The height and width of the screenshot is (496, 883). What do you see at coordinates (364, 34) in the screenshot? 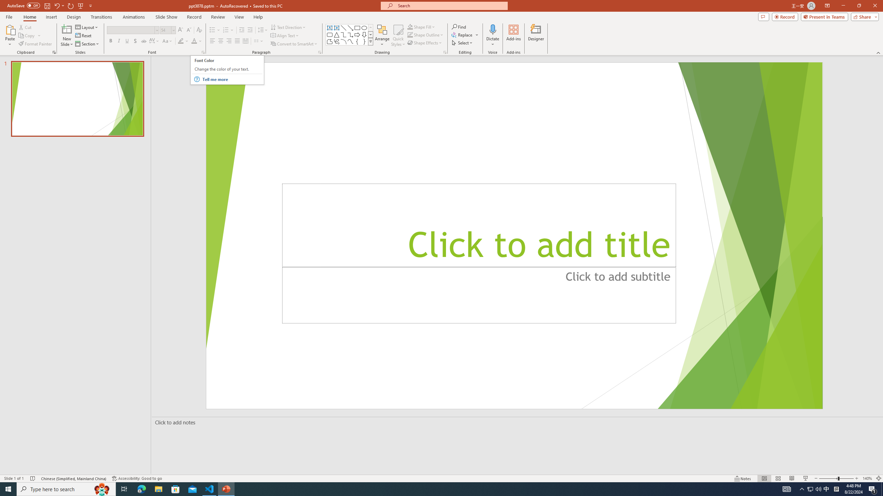
I see `Arrow: Down` at bounding box center [364, 34].